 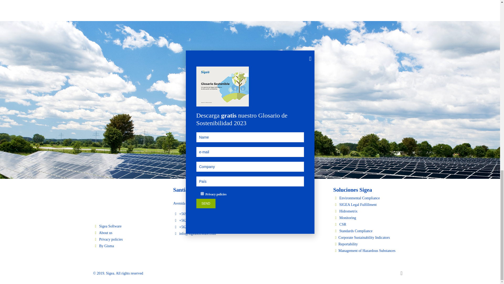 What do you see at coordinates (130, 239) in the screenshot?
I see `Privacy policies` at bounding box center [130, 239].